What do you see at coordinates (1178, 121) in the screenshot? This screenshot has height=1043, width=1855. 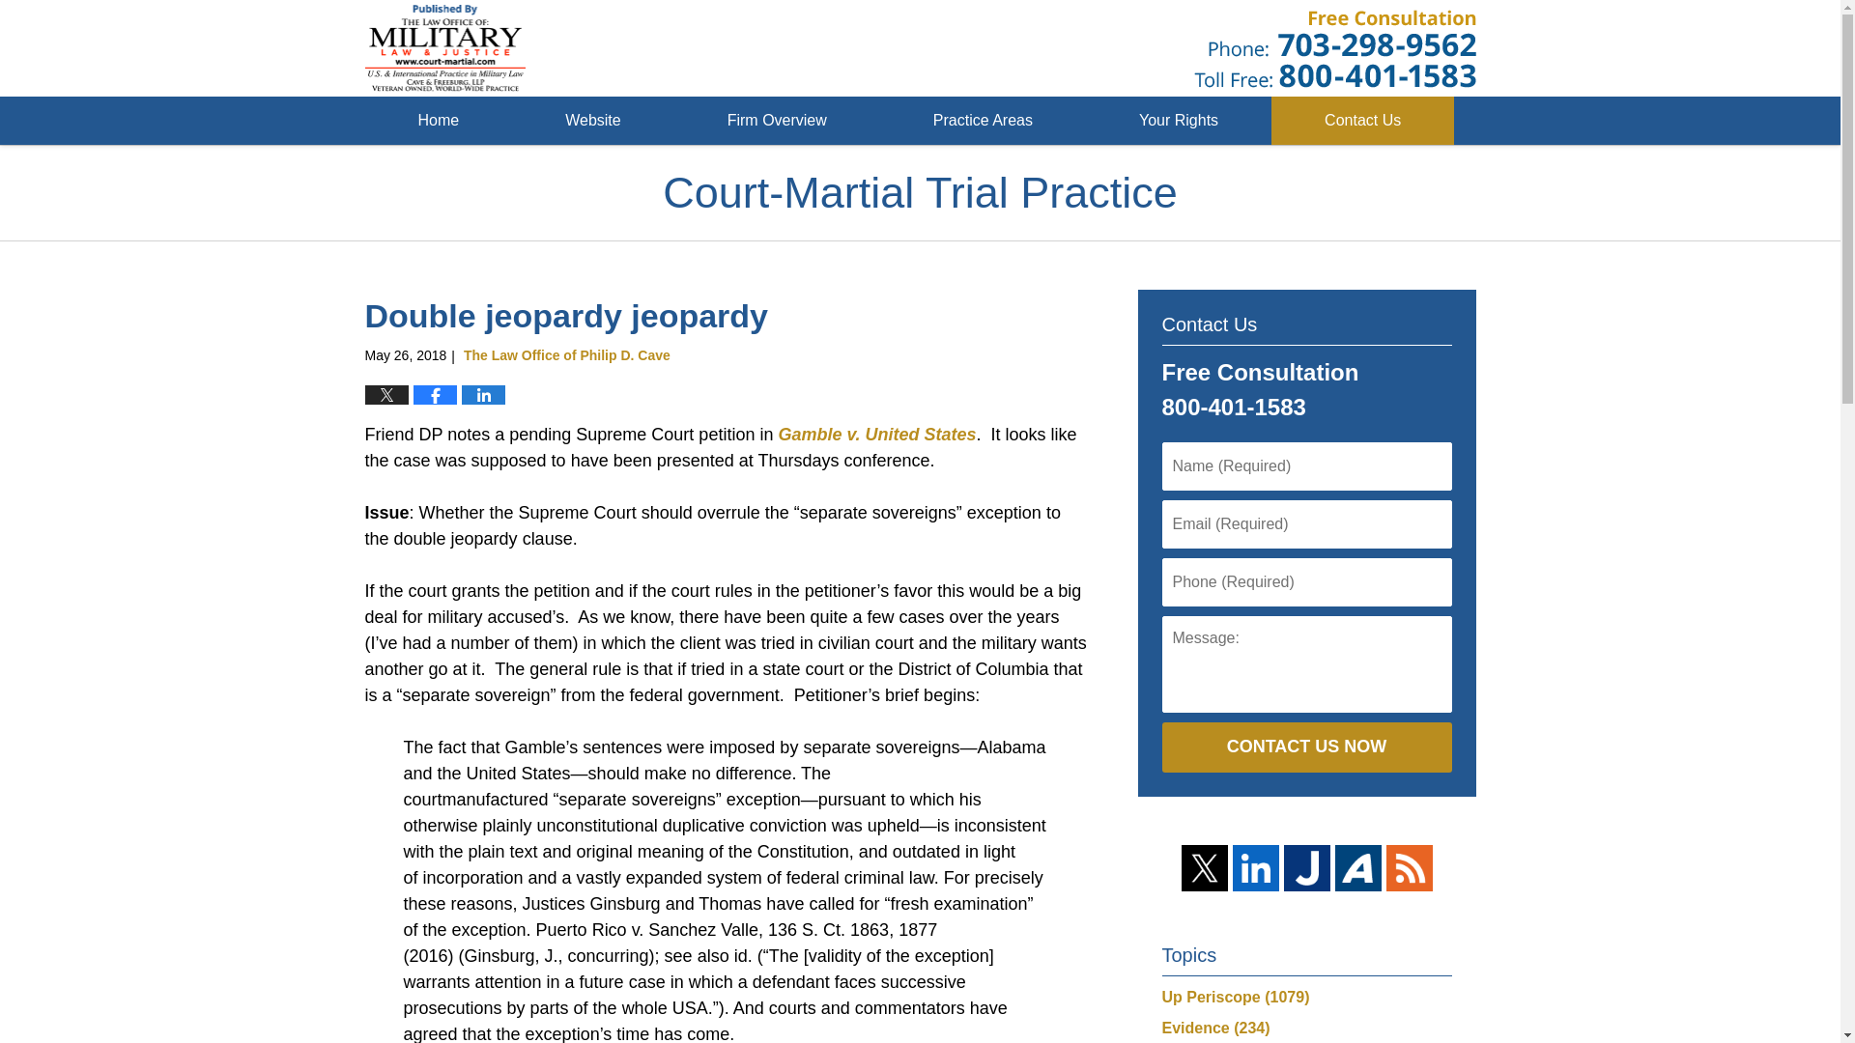 I see `Your Rights` at bounding box center [1178, 121].